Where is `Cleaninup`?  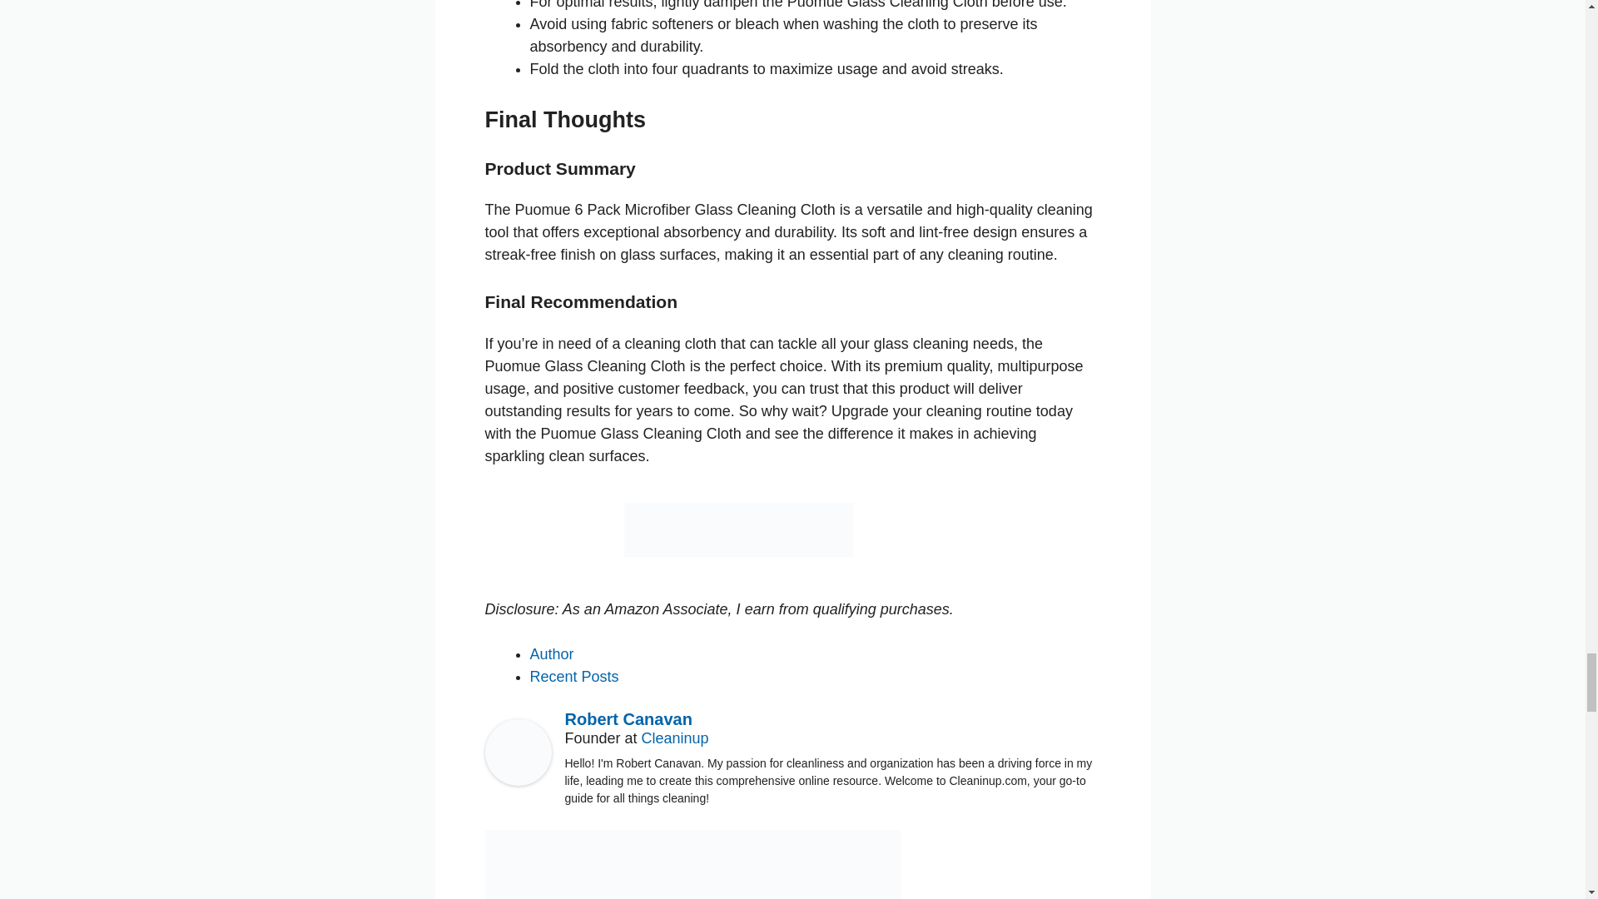 Cleaninup is located at coordinates (676, 738).